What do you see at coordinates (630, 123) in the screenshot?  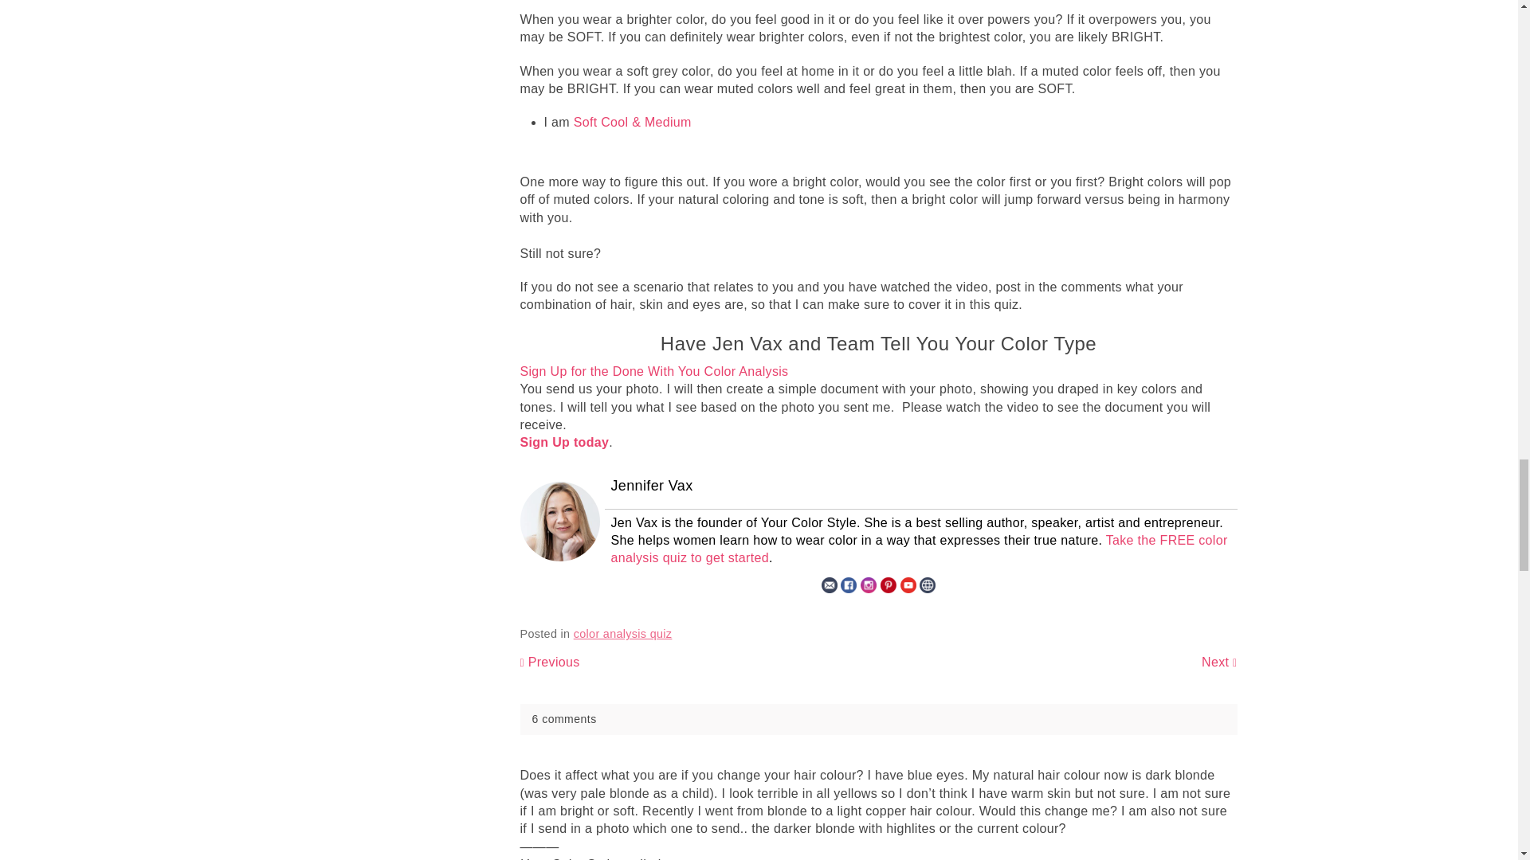 I see `Soft Cool and Medium Explained` at bounding box center [630, 123].